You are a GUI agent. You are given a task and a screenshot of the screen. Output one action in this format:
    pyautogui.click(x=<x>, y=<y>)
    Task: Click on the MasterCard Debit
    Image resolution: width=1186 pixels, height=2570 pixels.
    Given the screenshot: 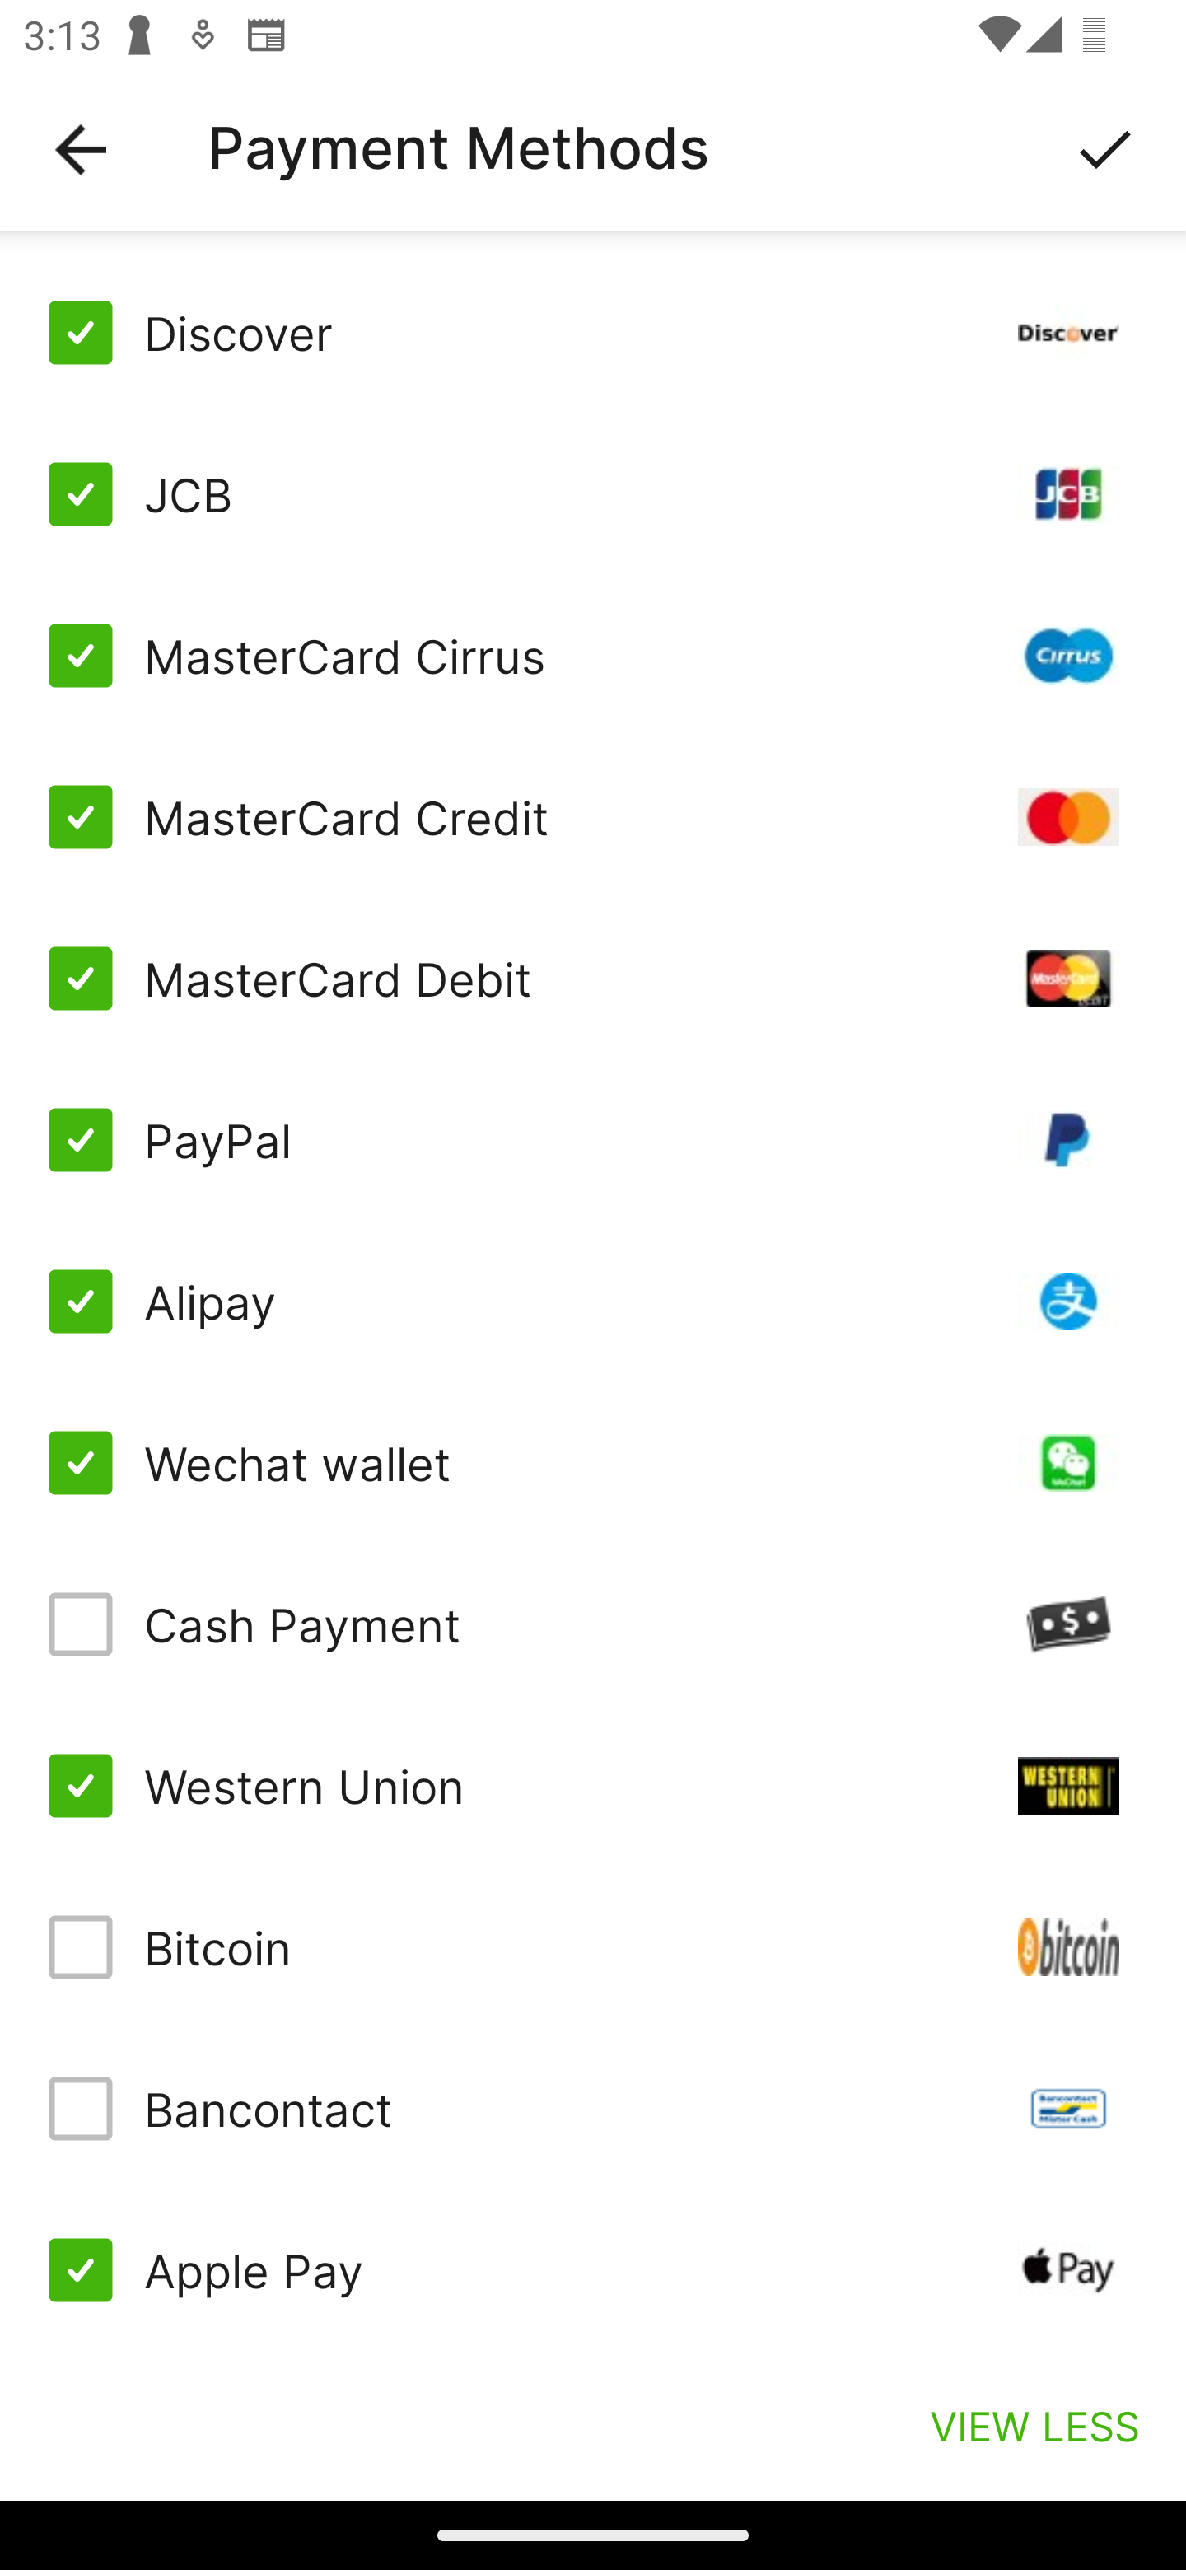 What is the action you would take?
    pyautogui.click(x=593, y=977)
    